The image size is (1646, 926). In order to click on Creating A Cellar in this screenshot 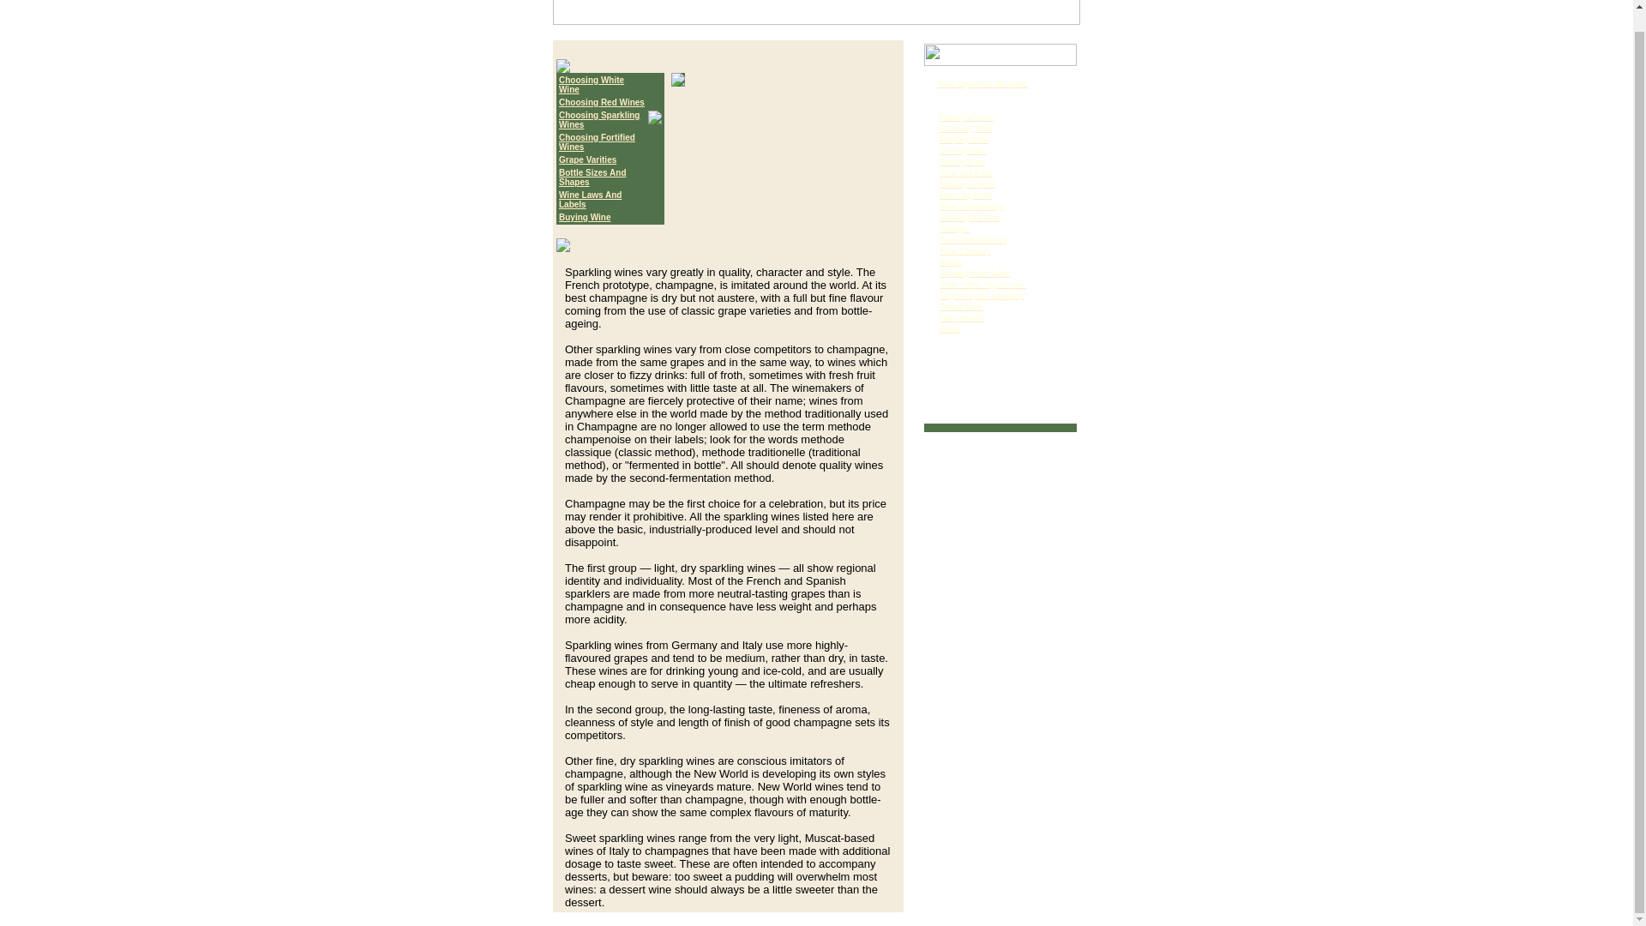, I will do `click(969, 218)`.